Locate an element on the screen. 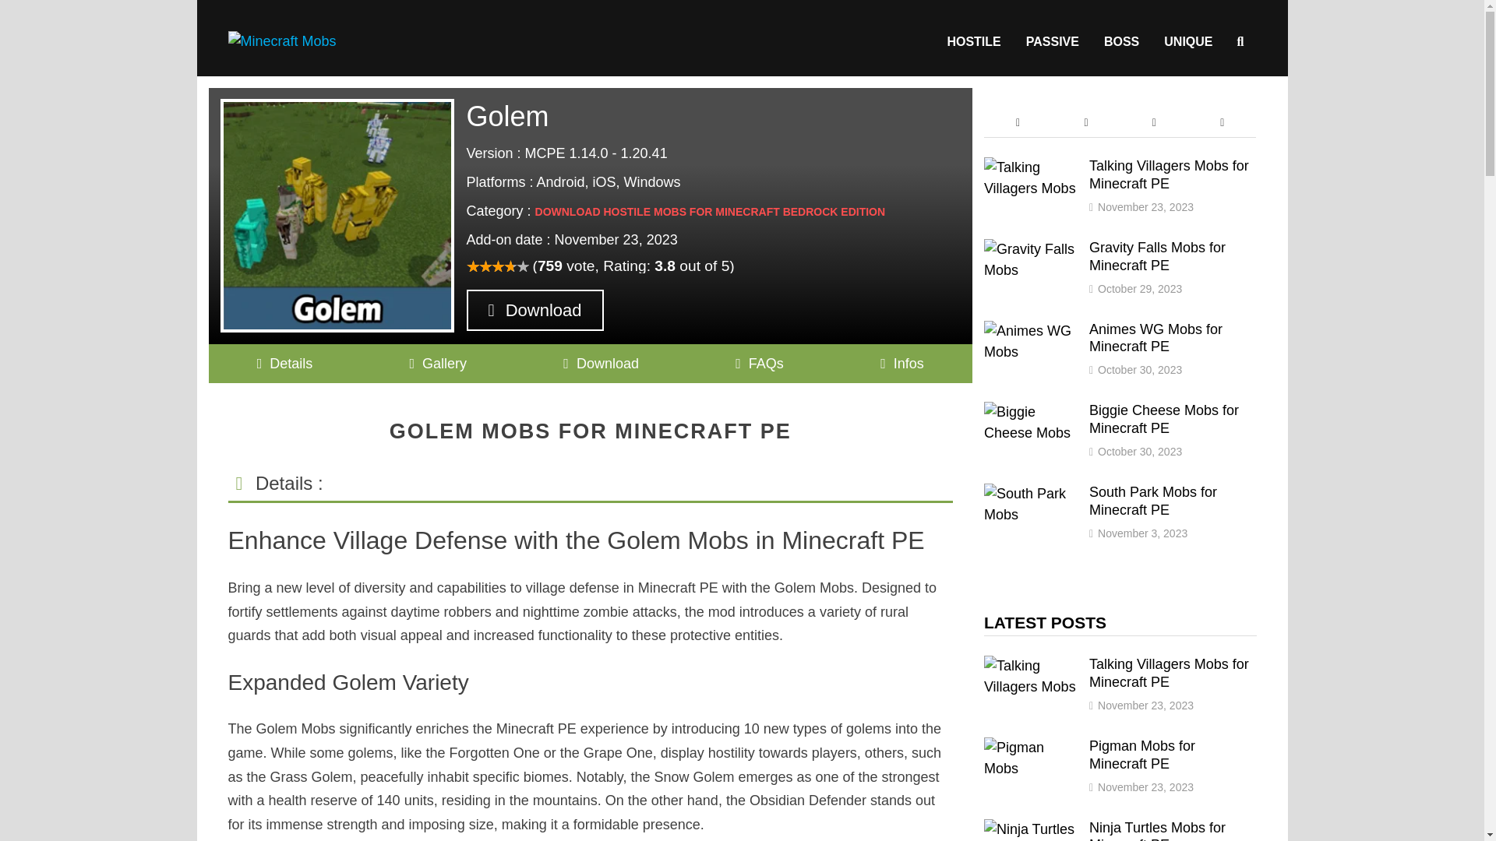  PASSIVE is located at coordinates (1053, 41).